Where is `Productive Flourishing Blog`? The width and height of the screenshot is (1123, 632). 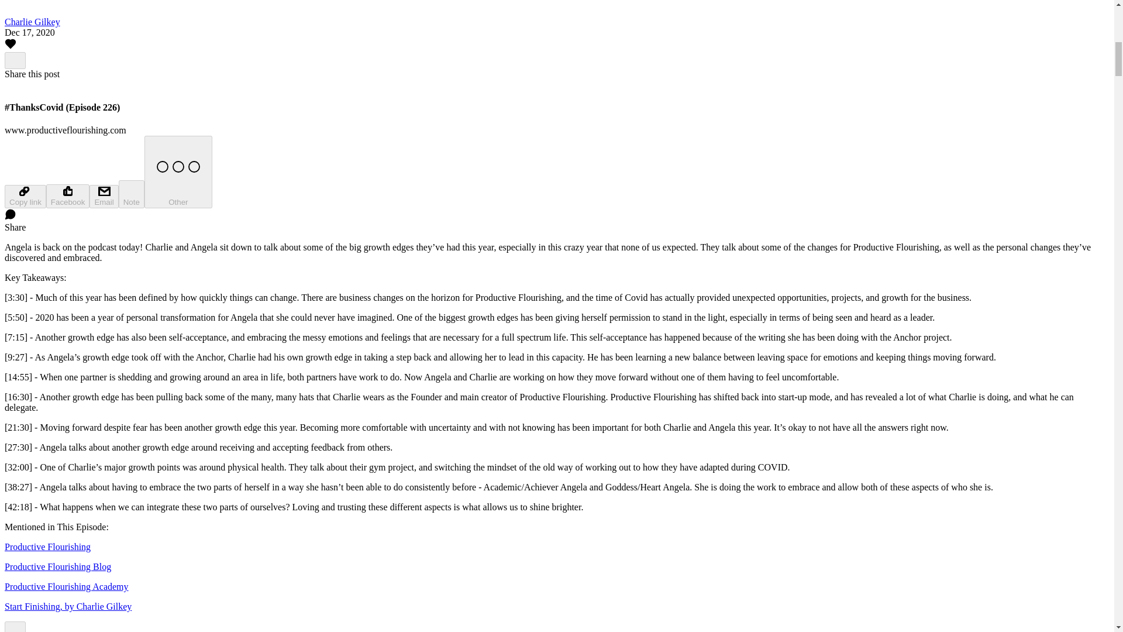 Productive Flourishing Blog is located at coordinates (57, 566).